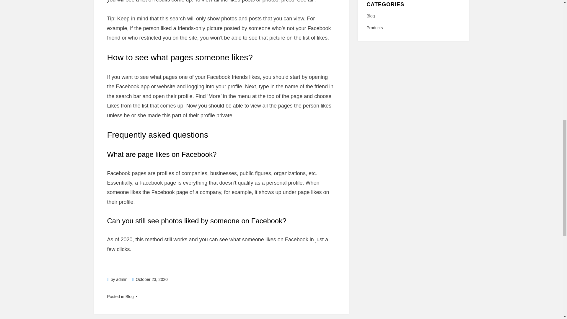 The width and height of the screenshot is (567, 319). Describe the element at coordinates (129, 296) in the screenshot. I see `Blog` at that location.